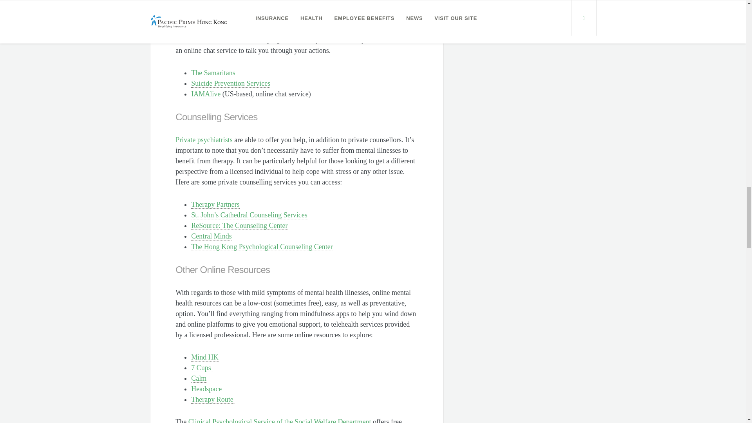 This screenshot has width=752, height=423. What do you see at coordinates (207, 94) in the screenshot?
I see `IAMAlive` at bounding box center [207, 94].